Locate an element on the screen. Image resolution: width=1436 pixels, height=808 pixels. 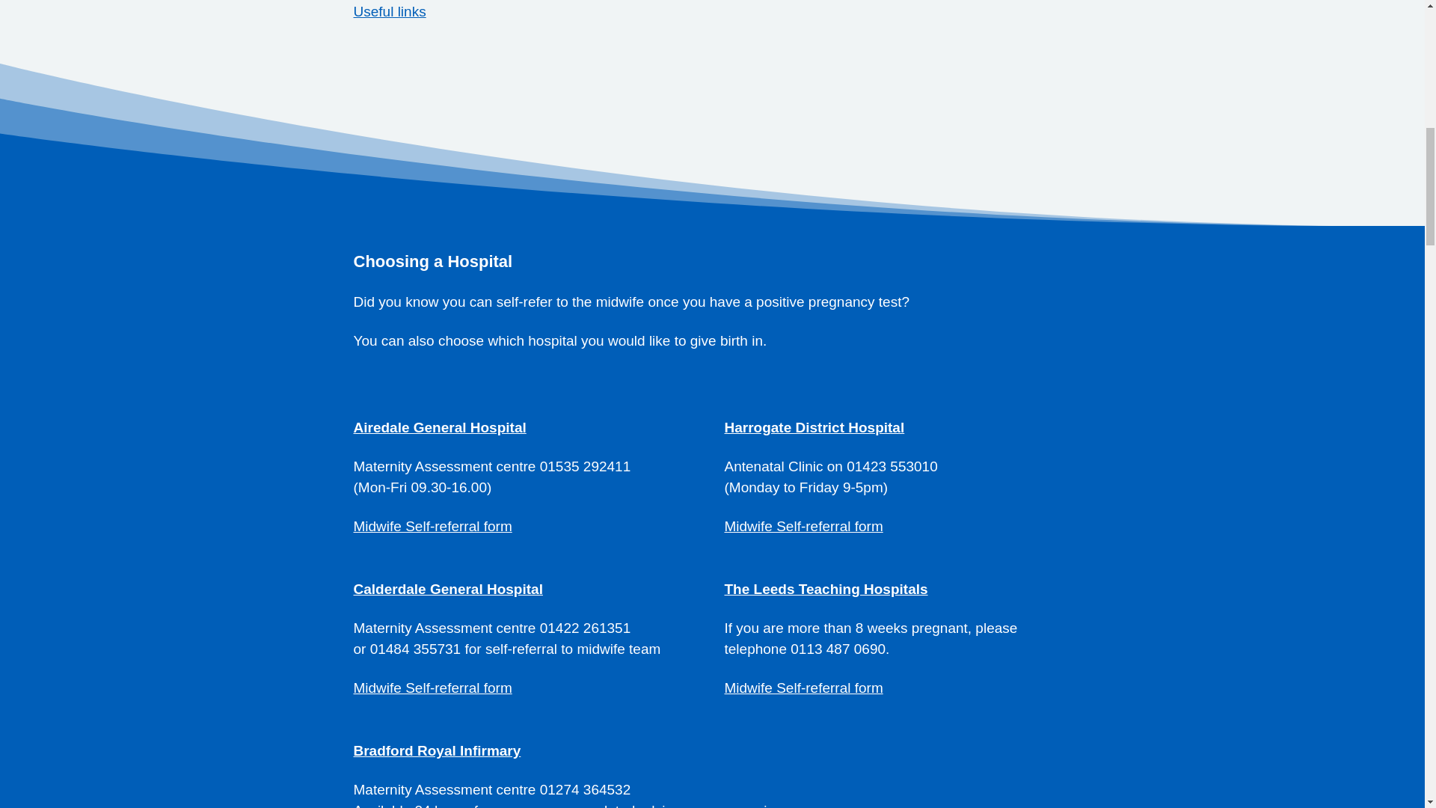
Midwife Self-referral form is located at coordinates (803, 688).